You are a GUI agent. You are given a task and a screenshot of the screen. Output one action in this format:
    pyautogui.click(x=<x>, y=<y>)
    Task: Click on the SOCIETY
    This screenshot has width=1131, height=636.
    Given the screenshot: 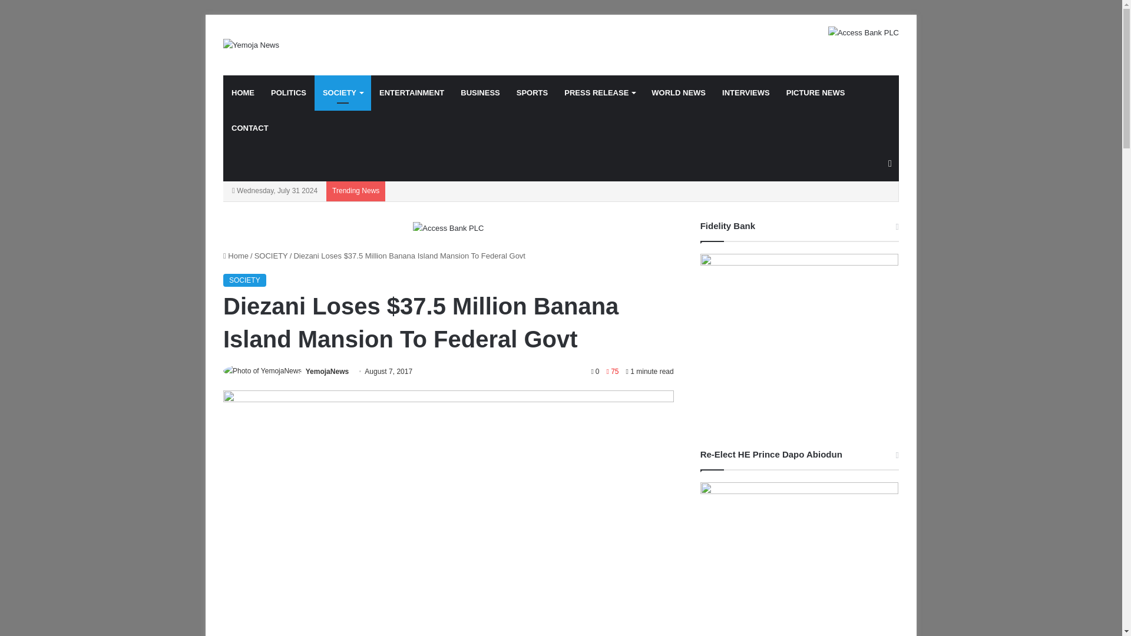 What is the action you would take?
    pyautogui.click(x=244, y=280)
    